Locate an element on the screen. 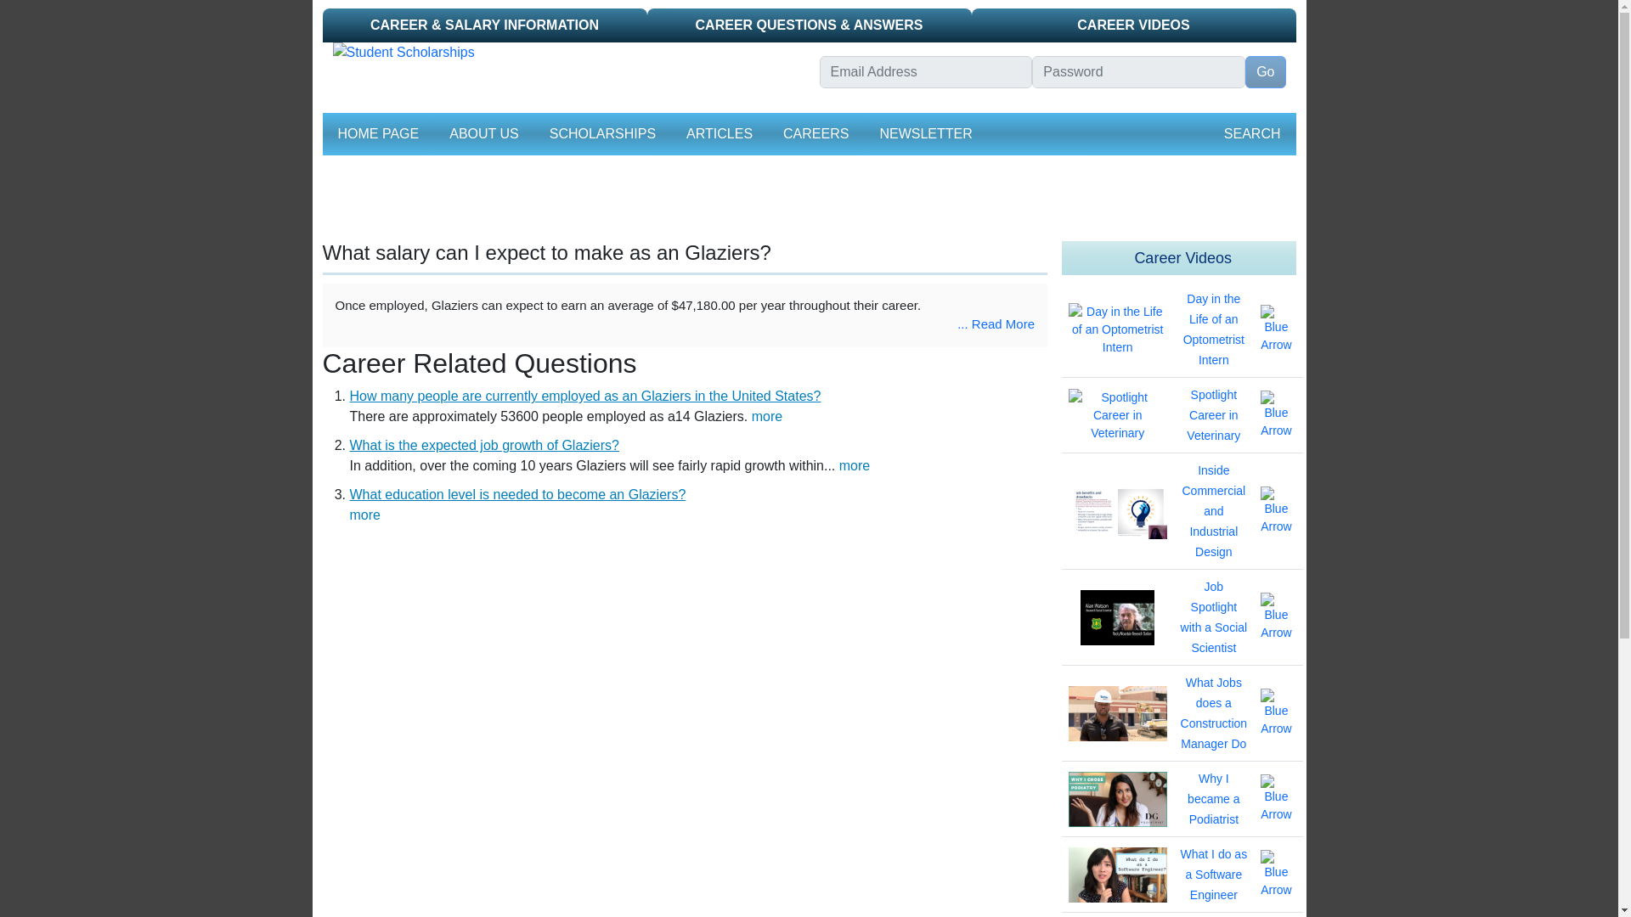 This screenshot has height=917, width=1631. HOME PAGE is located at coordinates (378, 134).